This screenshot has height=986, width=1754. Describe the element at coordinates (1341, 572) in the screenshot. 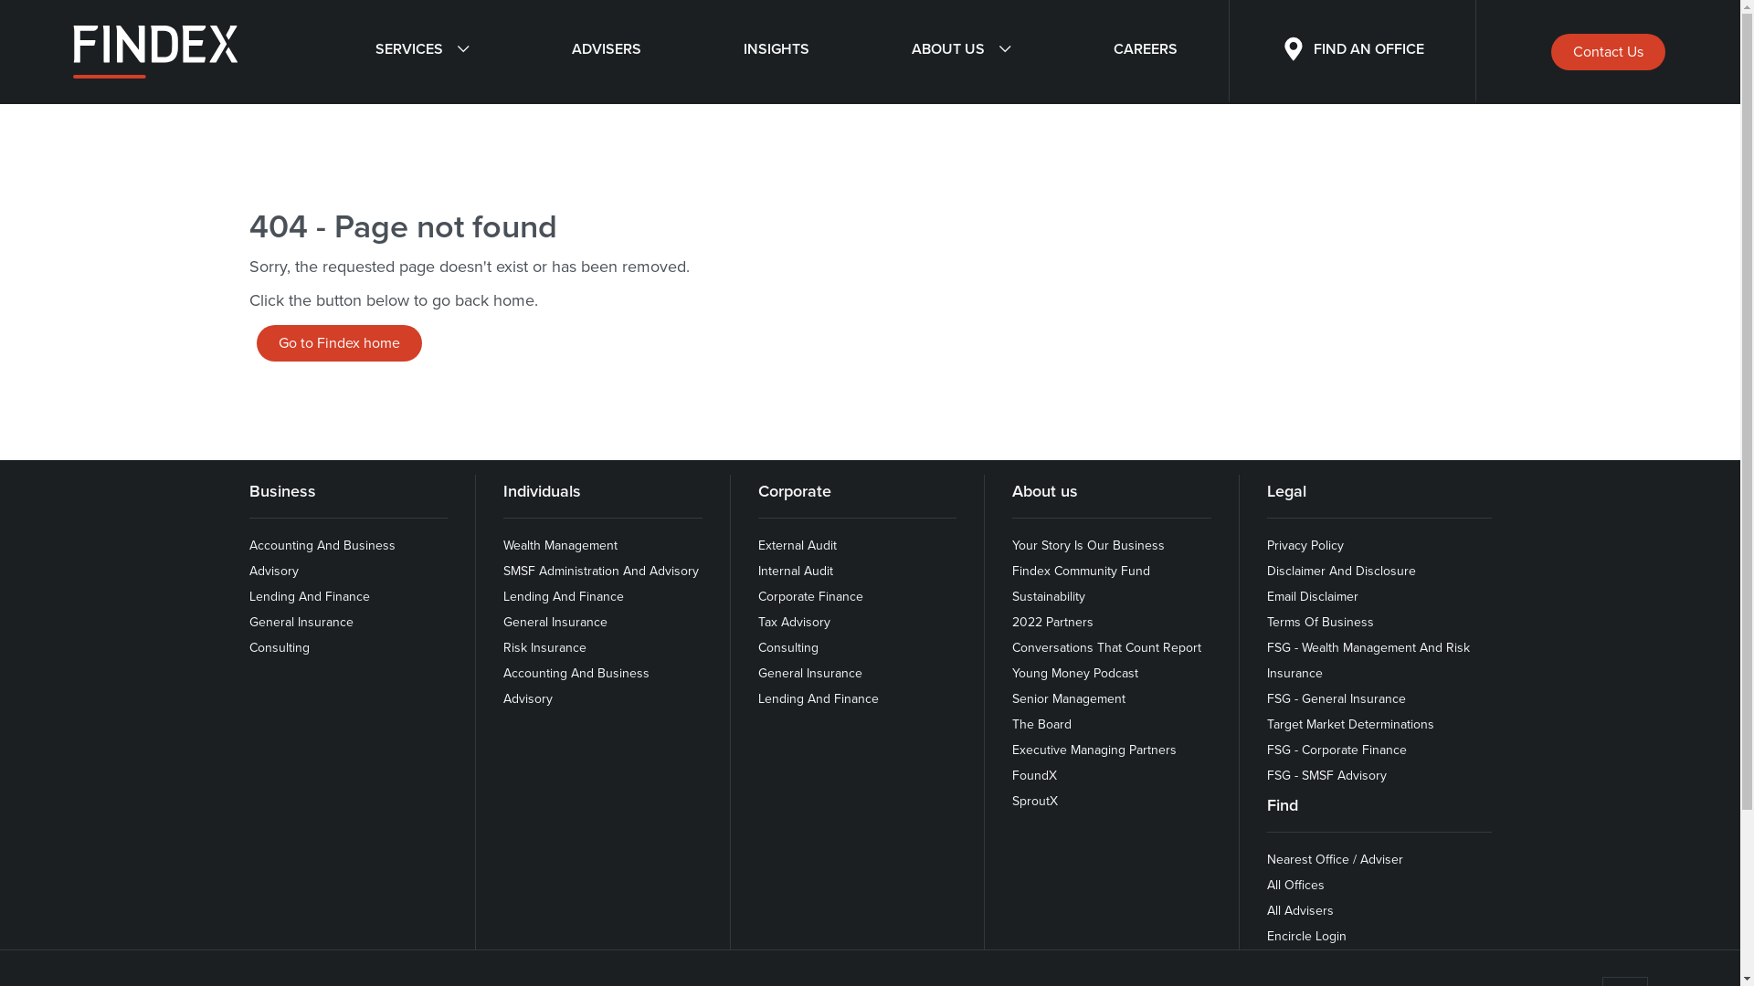

I see `Disclaimer And Disclosure` at that location.